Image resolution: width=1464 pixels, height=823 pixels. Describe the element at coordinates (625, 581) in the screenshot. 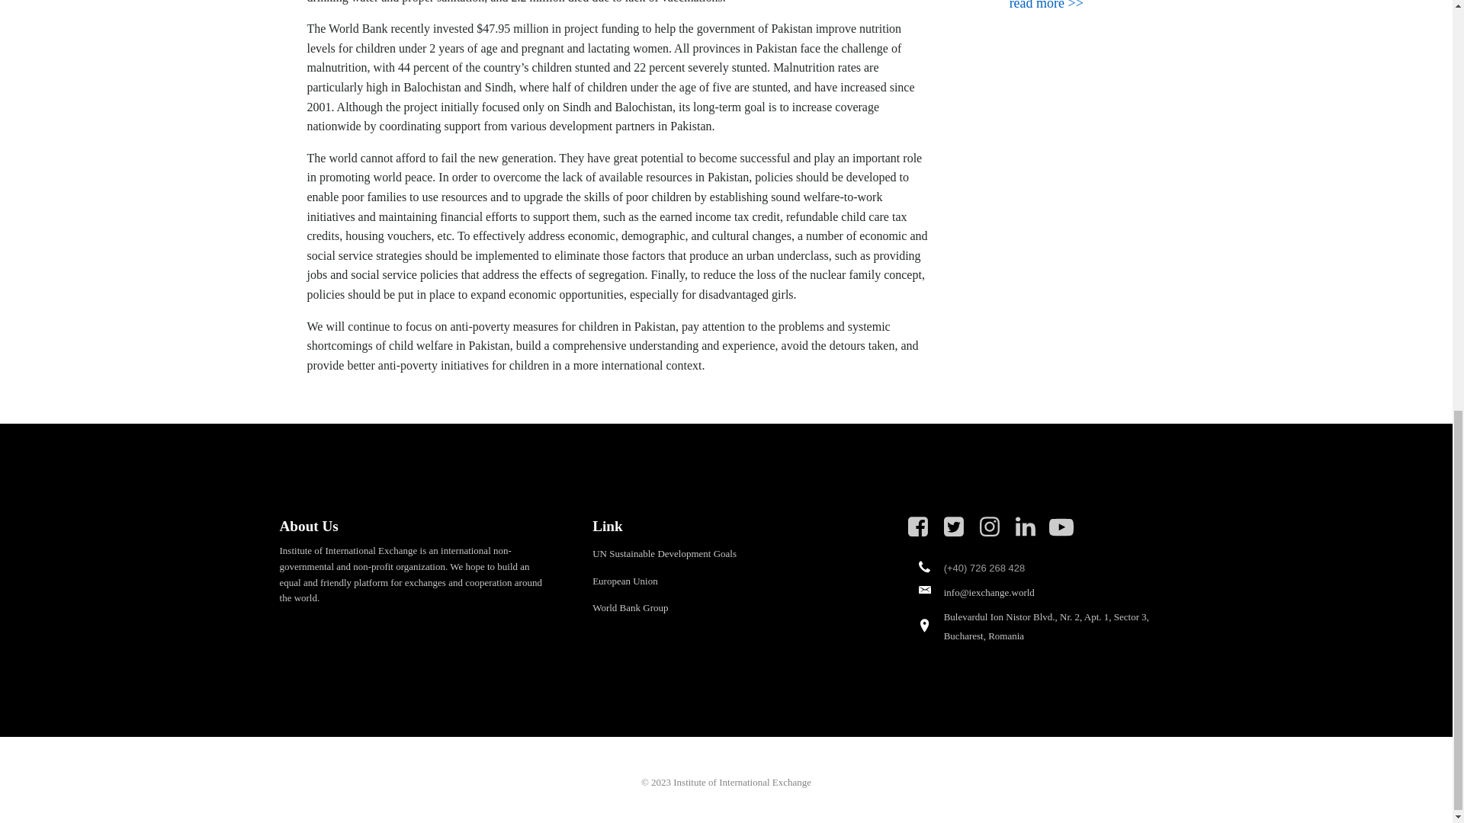

I see `European Union` at that location.